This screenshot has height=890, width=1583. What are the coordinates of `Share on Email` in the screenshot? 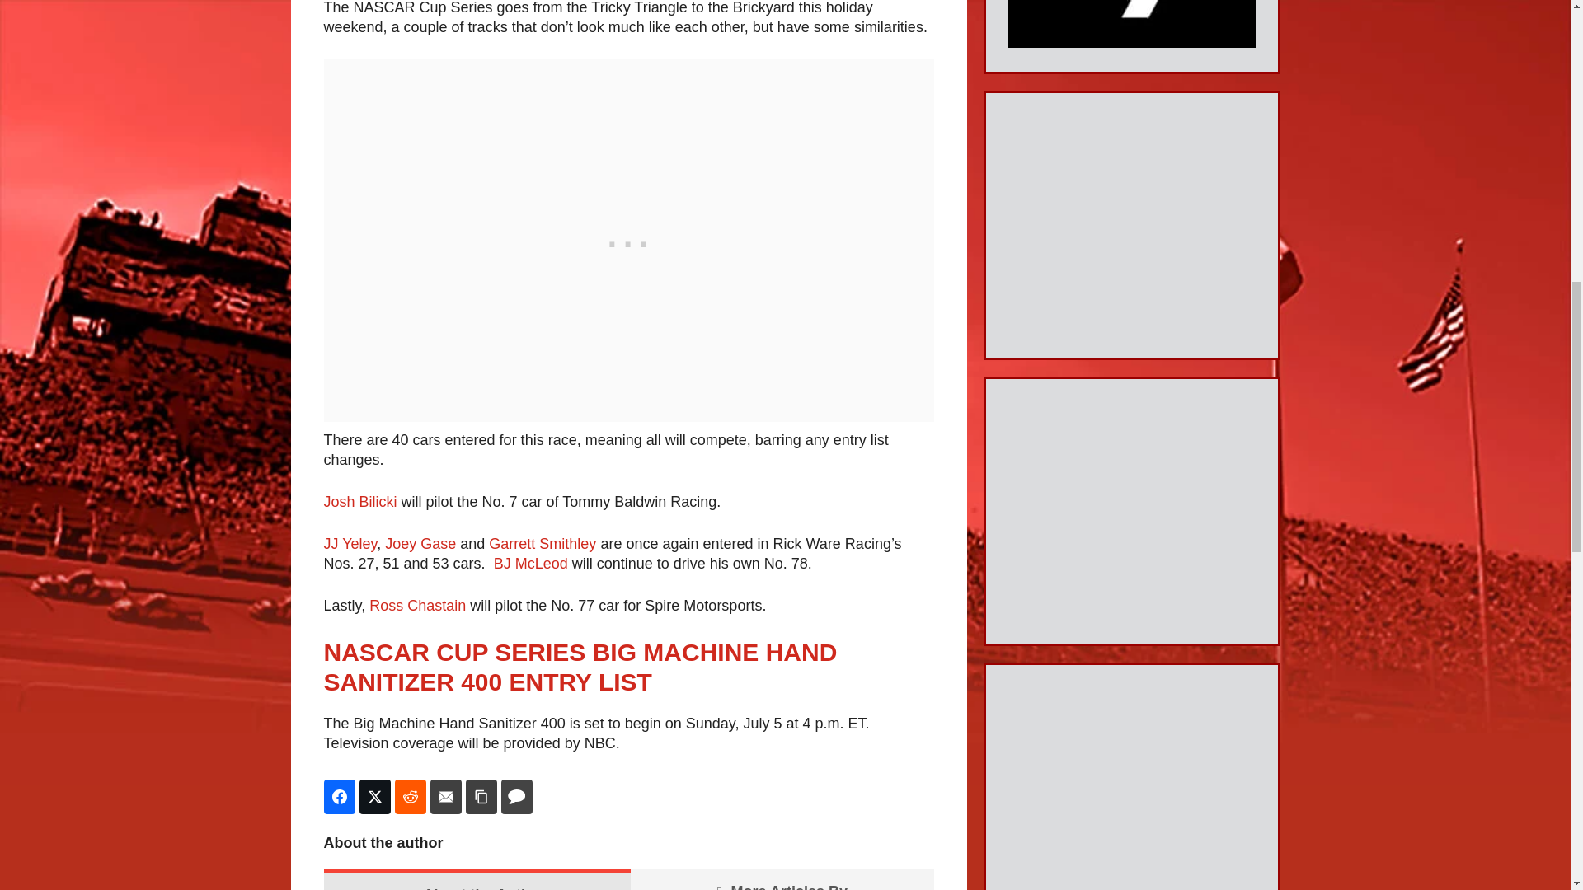 It's located at (446, 797).